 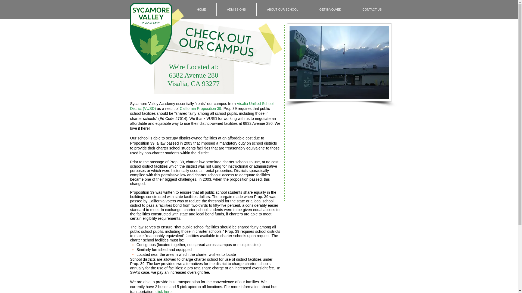 What do you see at coordinates (164, 291) in the screenshot?
I see `click here` at bounding box center [164, 291].